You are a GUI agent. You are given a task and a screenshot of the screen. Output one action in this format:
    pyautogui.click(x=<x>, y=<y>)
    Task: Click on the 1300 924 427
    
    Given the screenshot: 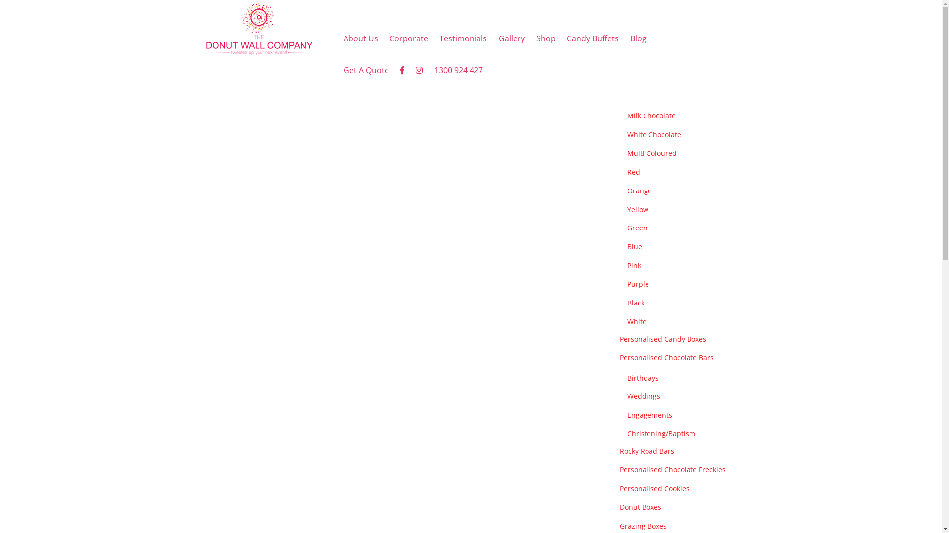 What is the action you would take?
    pyautogui.click(x=459, y=71)
    